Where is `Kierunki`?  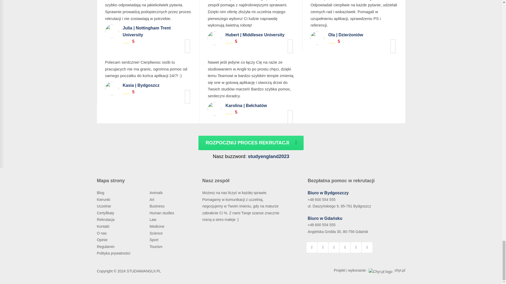
Kierunki is located at coordinates (104, 199).